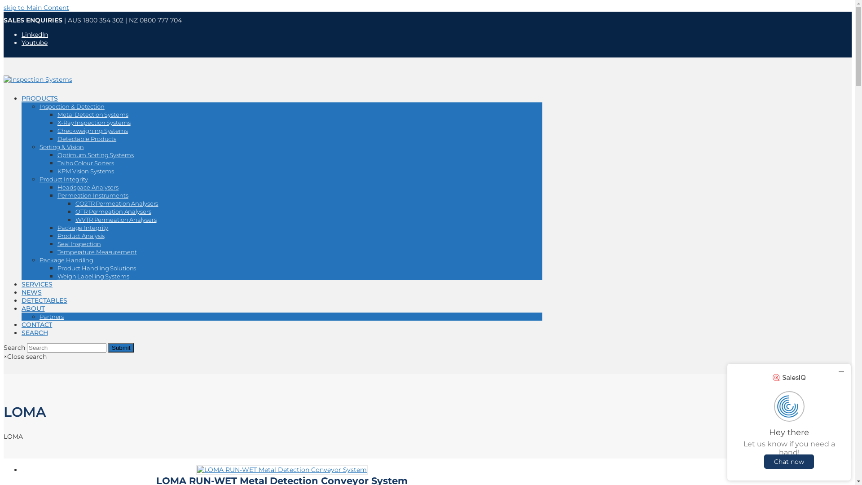  Describe the element at coordinates (81, 236) in the screenshot. I see `Product Analysis` at that location.